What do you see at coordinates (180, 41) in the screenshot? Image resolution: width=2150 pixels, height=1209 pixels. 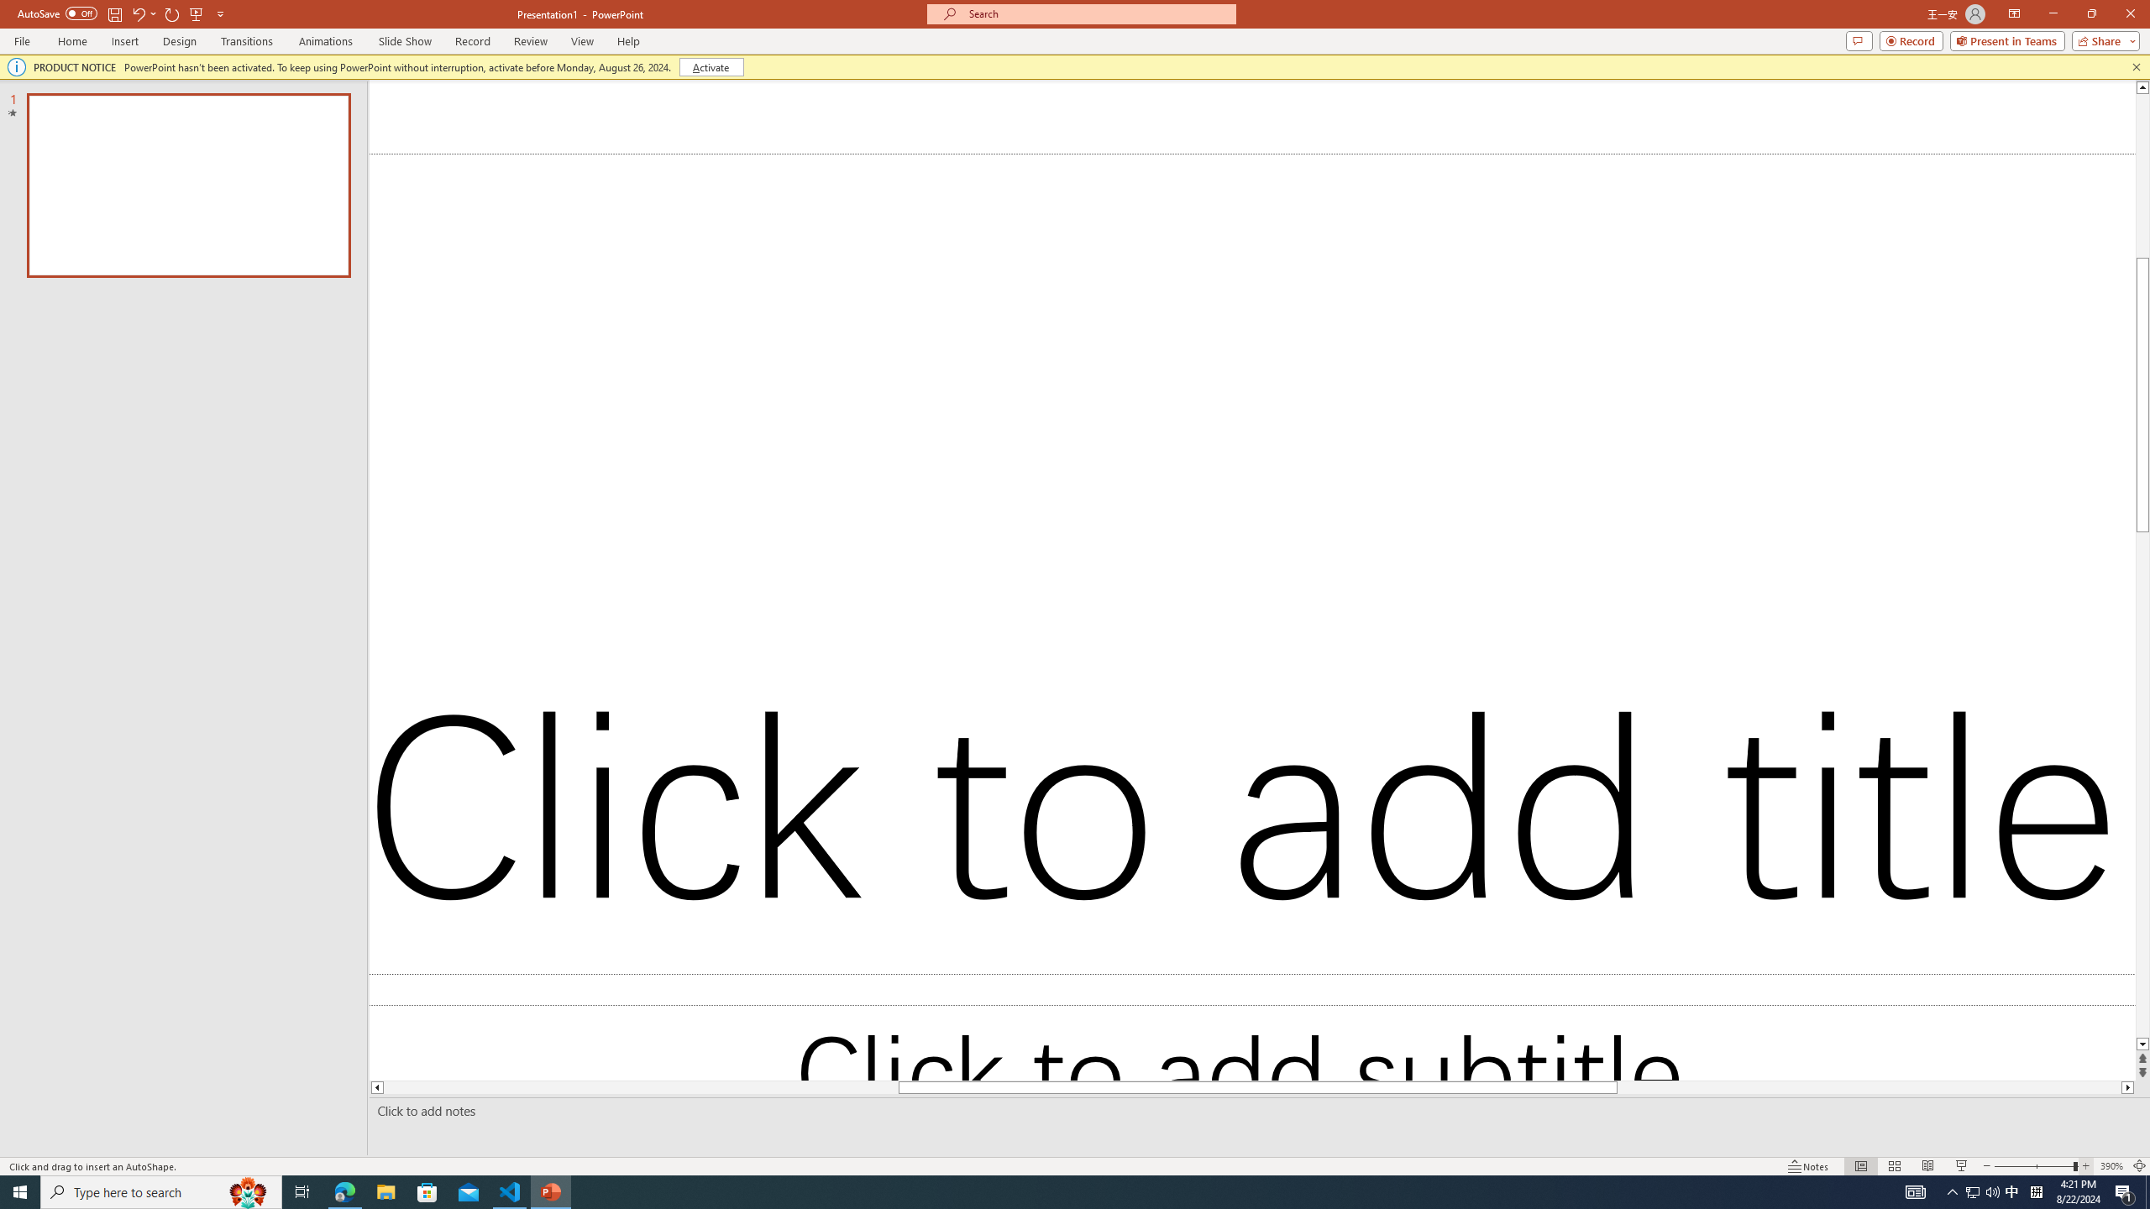 I see `Design` at bounding box center [180, 41].